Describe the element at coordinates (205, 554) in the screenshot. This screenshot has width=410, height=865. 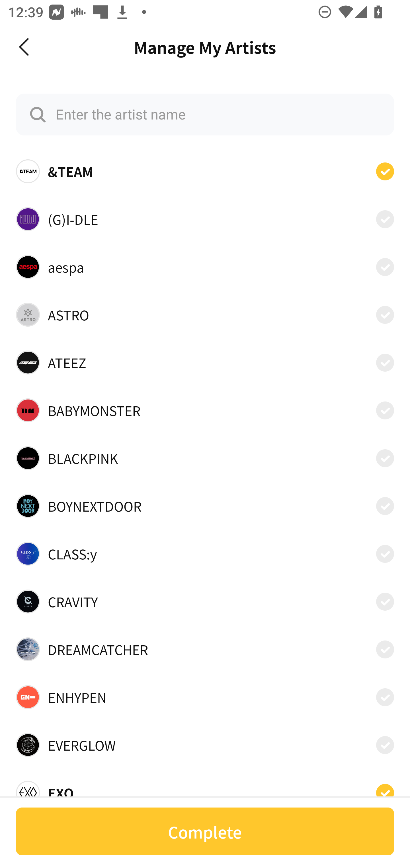
I see `CLASS:y` at that location.